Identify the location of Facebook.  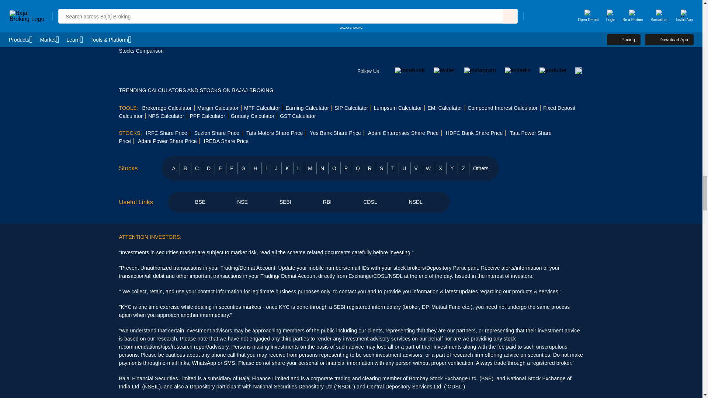
(410, 70).